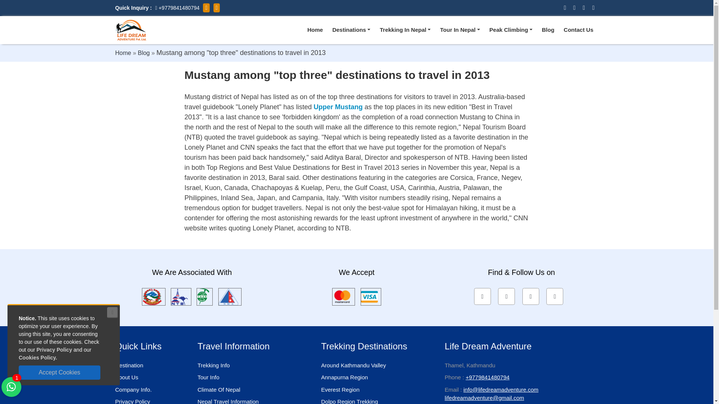 This screenshot has height=404, width=719. What do you see at coordinates (351, 30) in the screenshot?
I see `Destinations` at bounding box center [351, 30].